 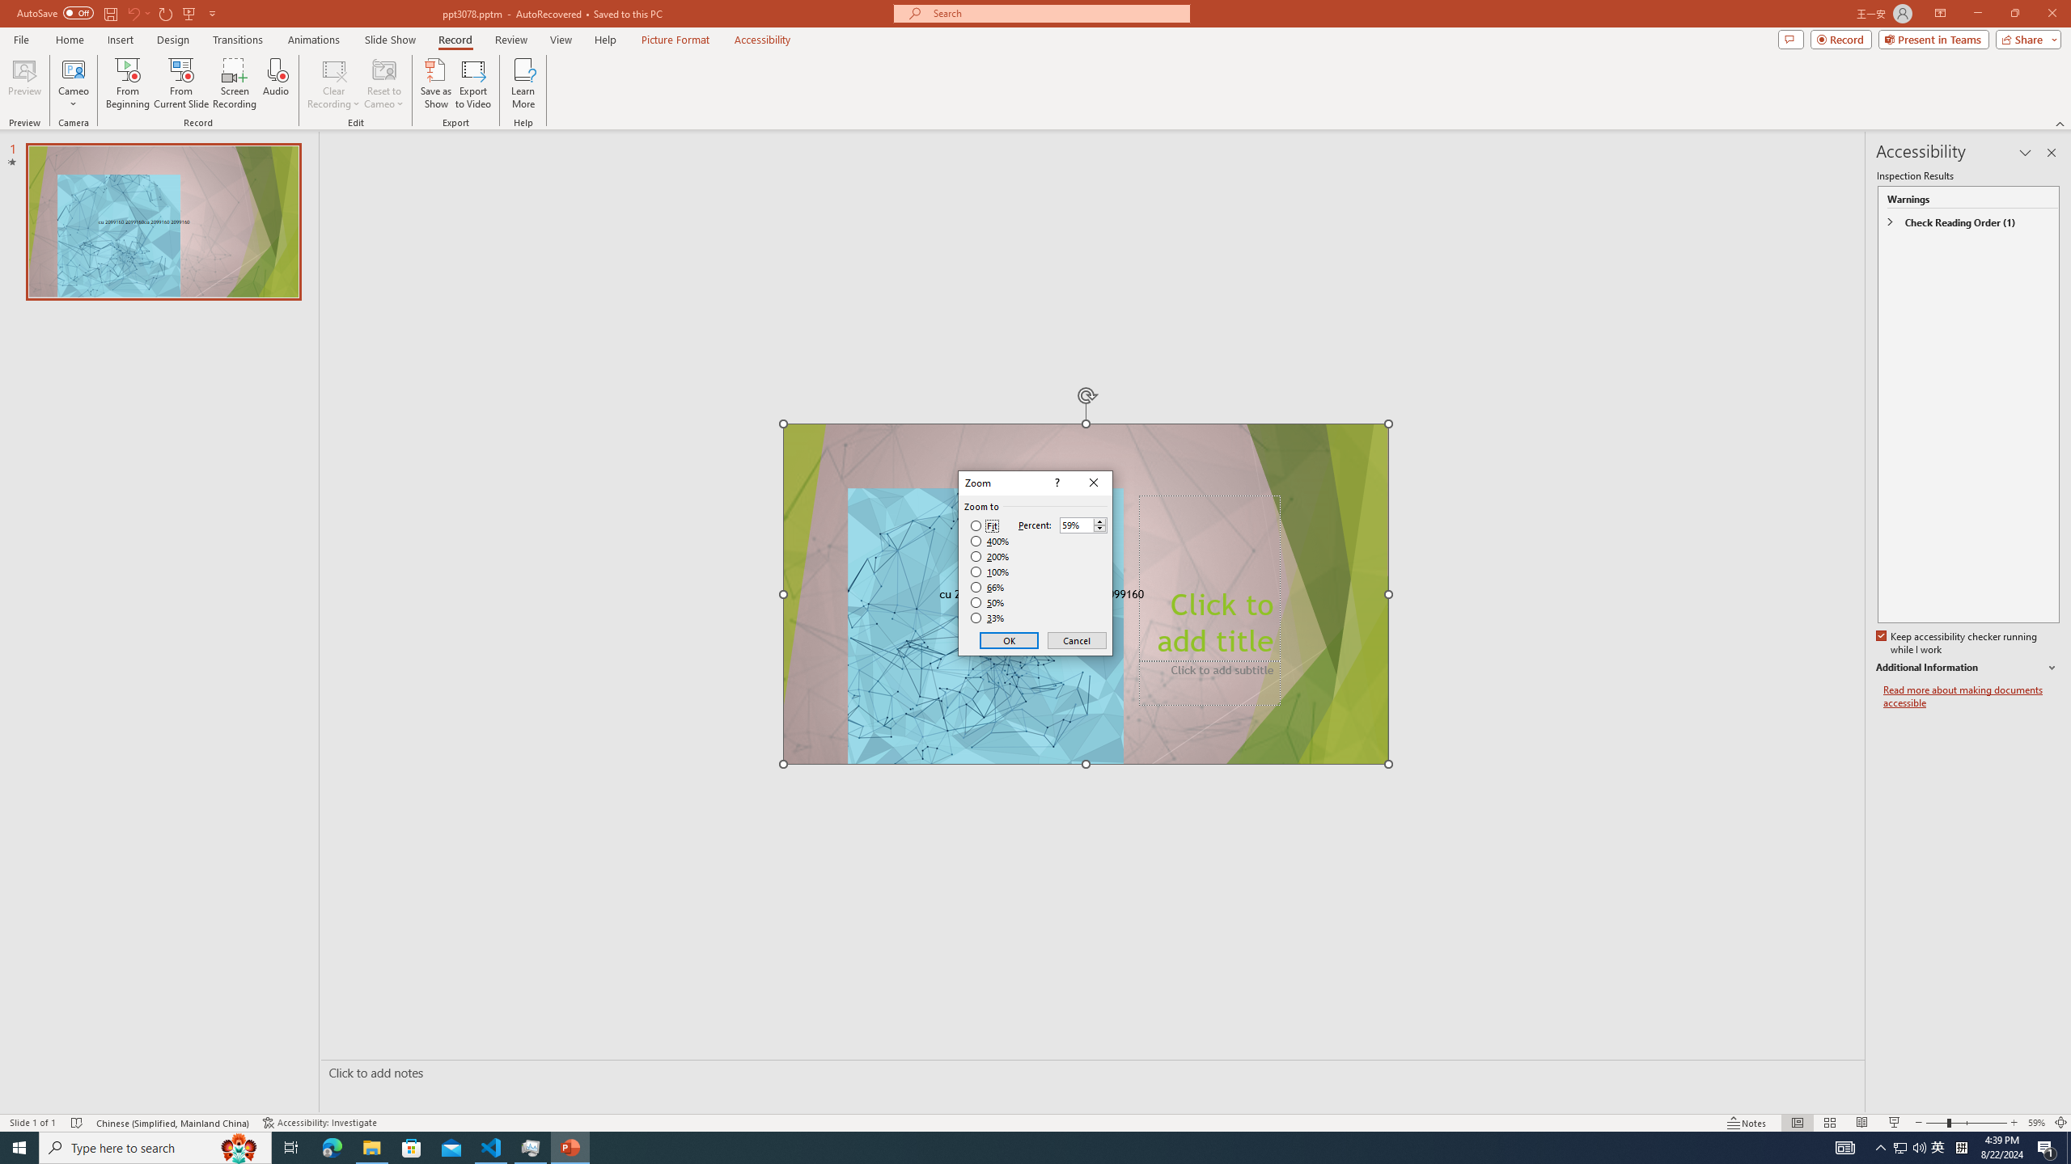 What do you see at coordinates (1968, 668) in the screenshot?
I see `200%` at bounding box center [1968, 668].